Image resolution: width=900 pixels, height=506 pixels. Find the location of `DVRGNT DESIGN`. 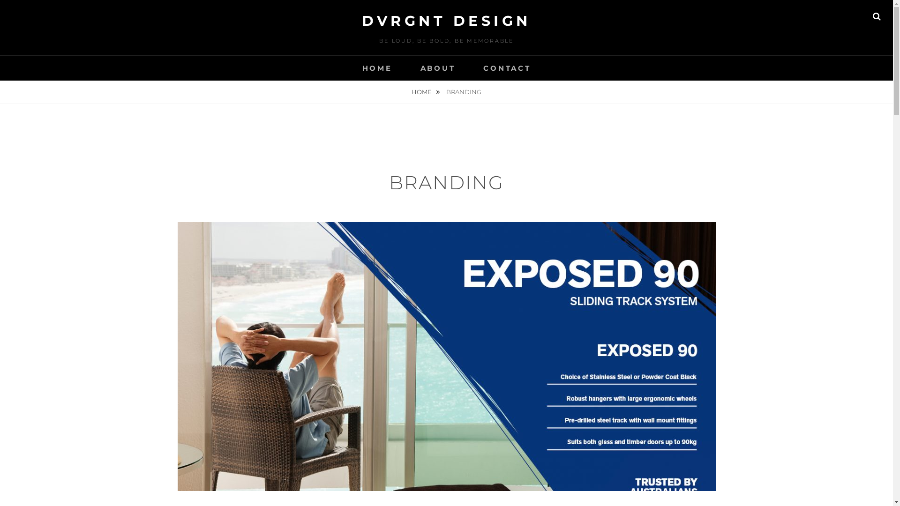

DVRGNT DESIGN is located at coordinates (446, 21).